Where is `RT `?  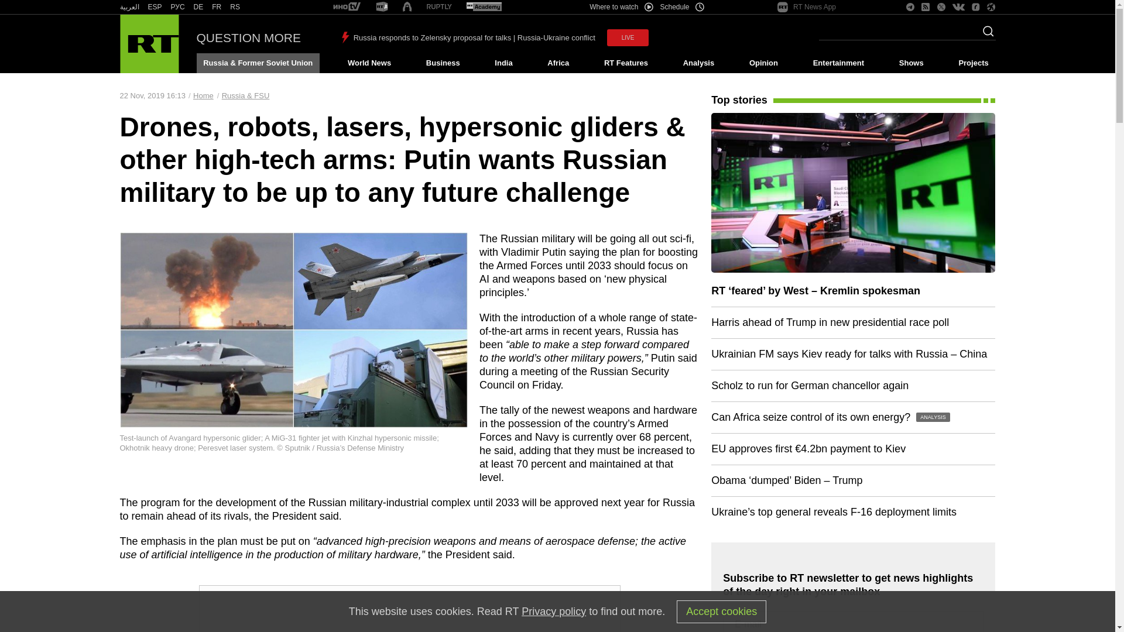 RT  is located at coordinates (439, 7).